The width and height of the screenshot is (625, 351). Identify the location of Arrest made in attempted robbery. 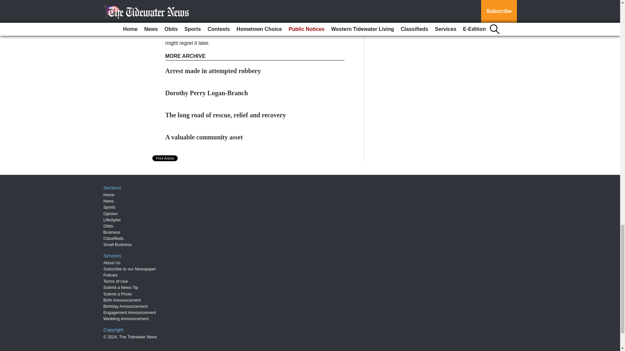
(213, 71).